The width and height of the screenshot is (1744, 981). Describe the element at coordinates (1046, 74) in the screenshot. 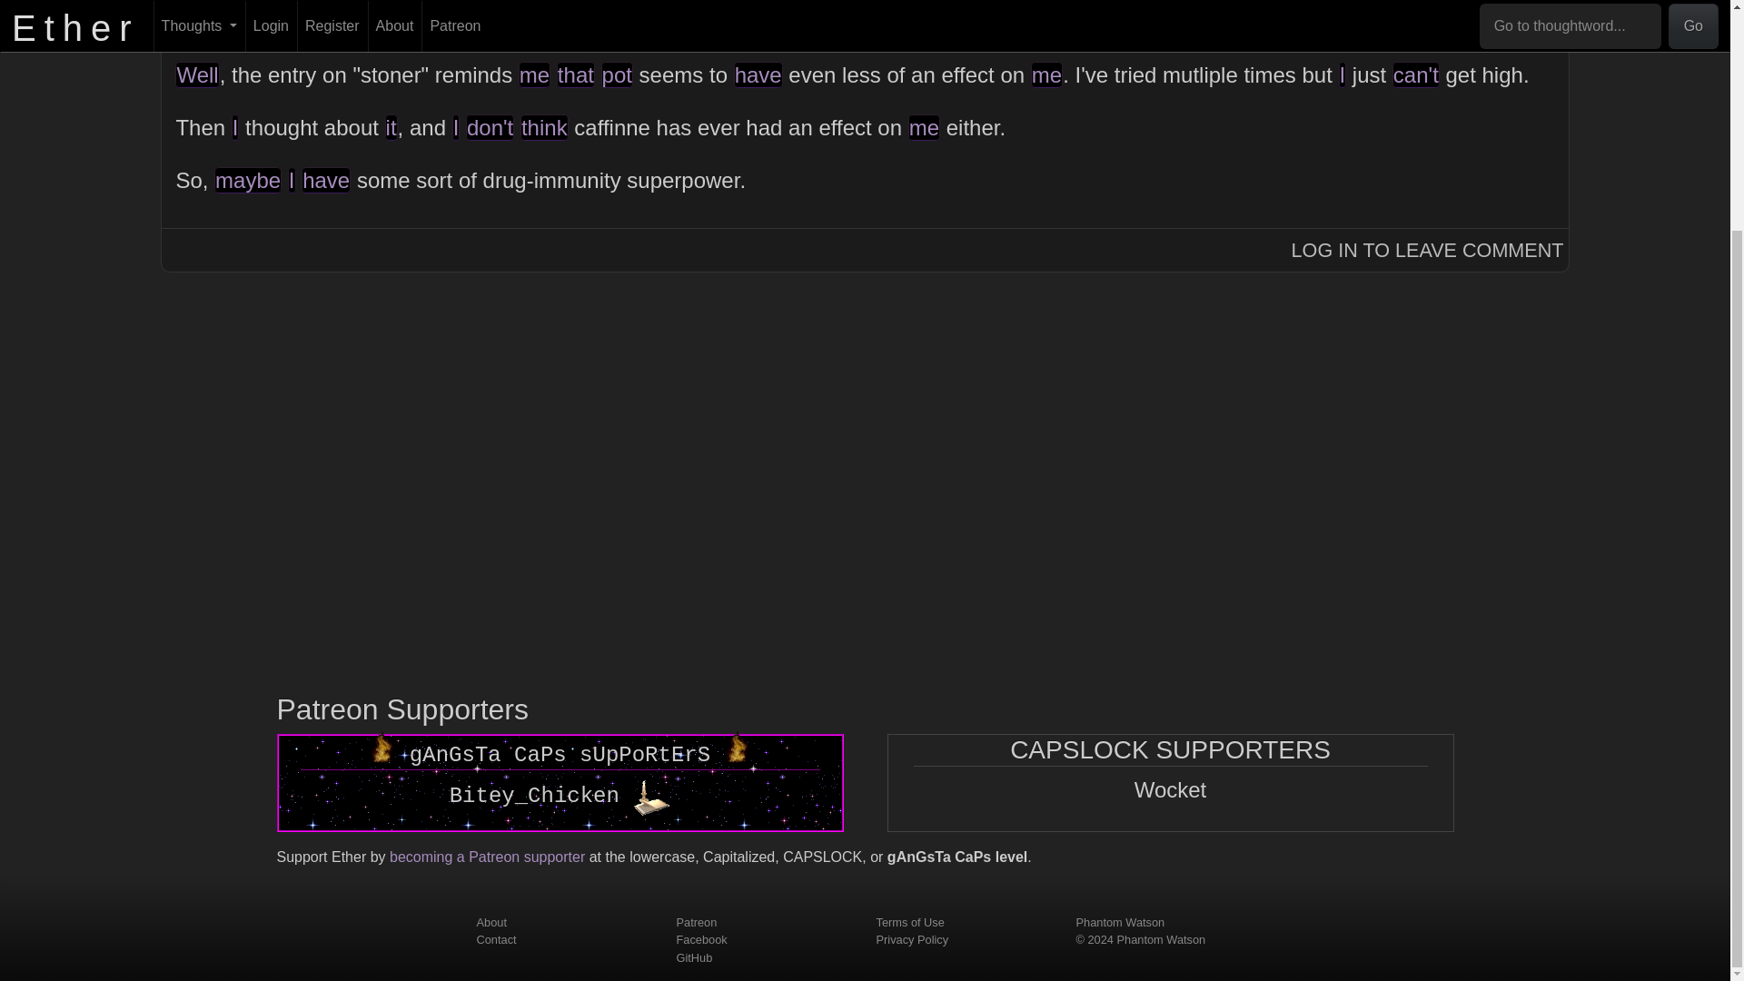

I see `me` at that location.